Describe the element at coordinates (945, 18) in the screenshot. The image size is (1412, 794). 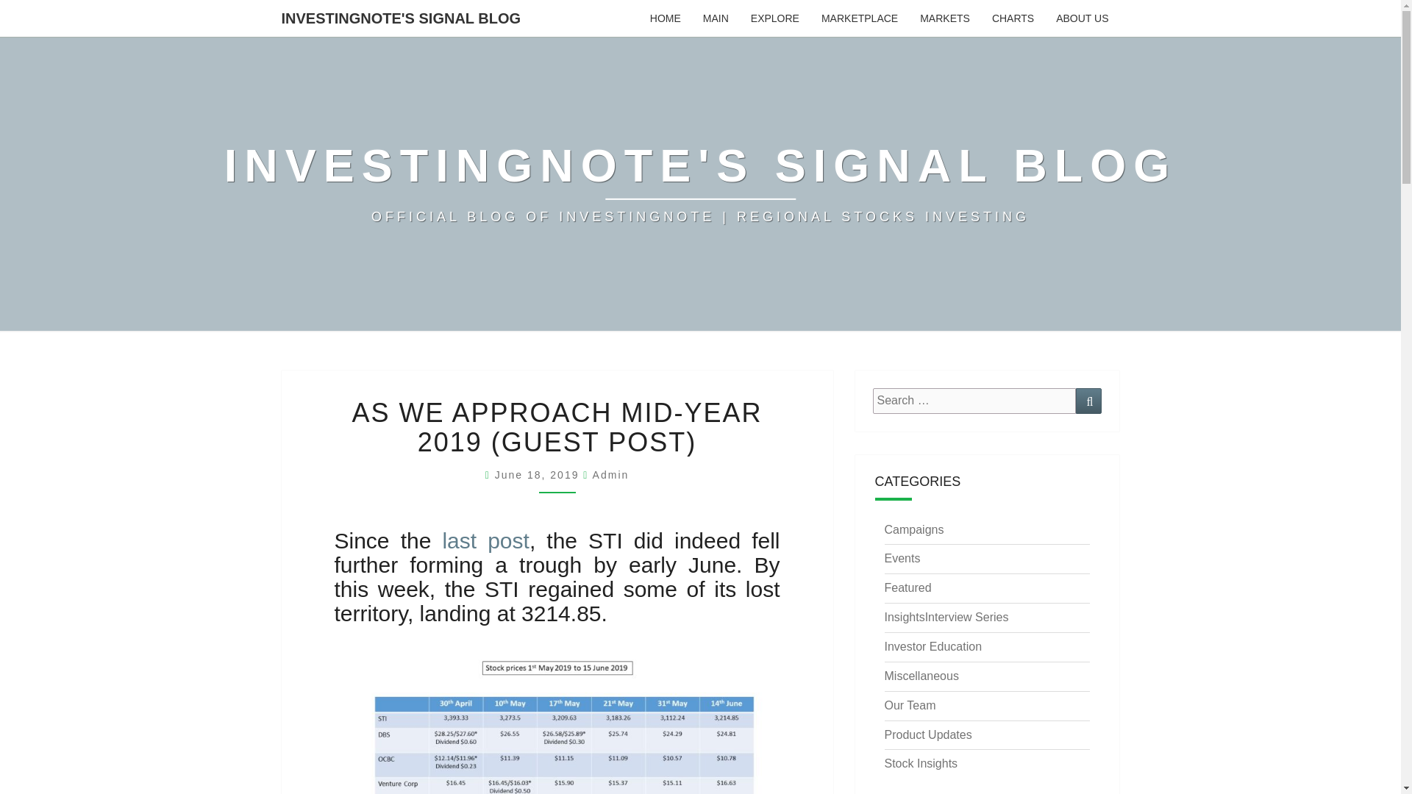
I see `Markets` at that location.